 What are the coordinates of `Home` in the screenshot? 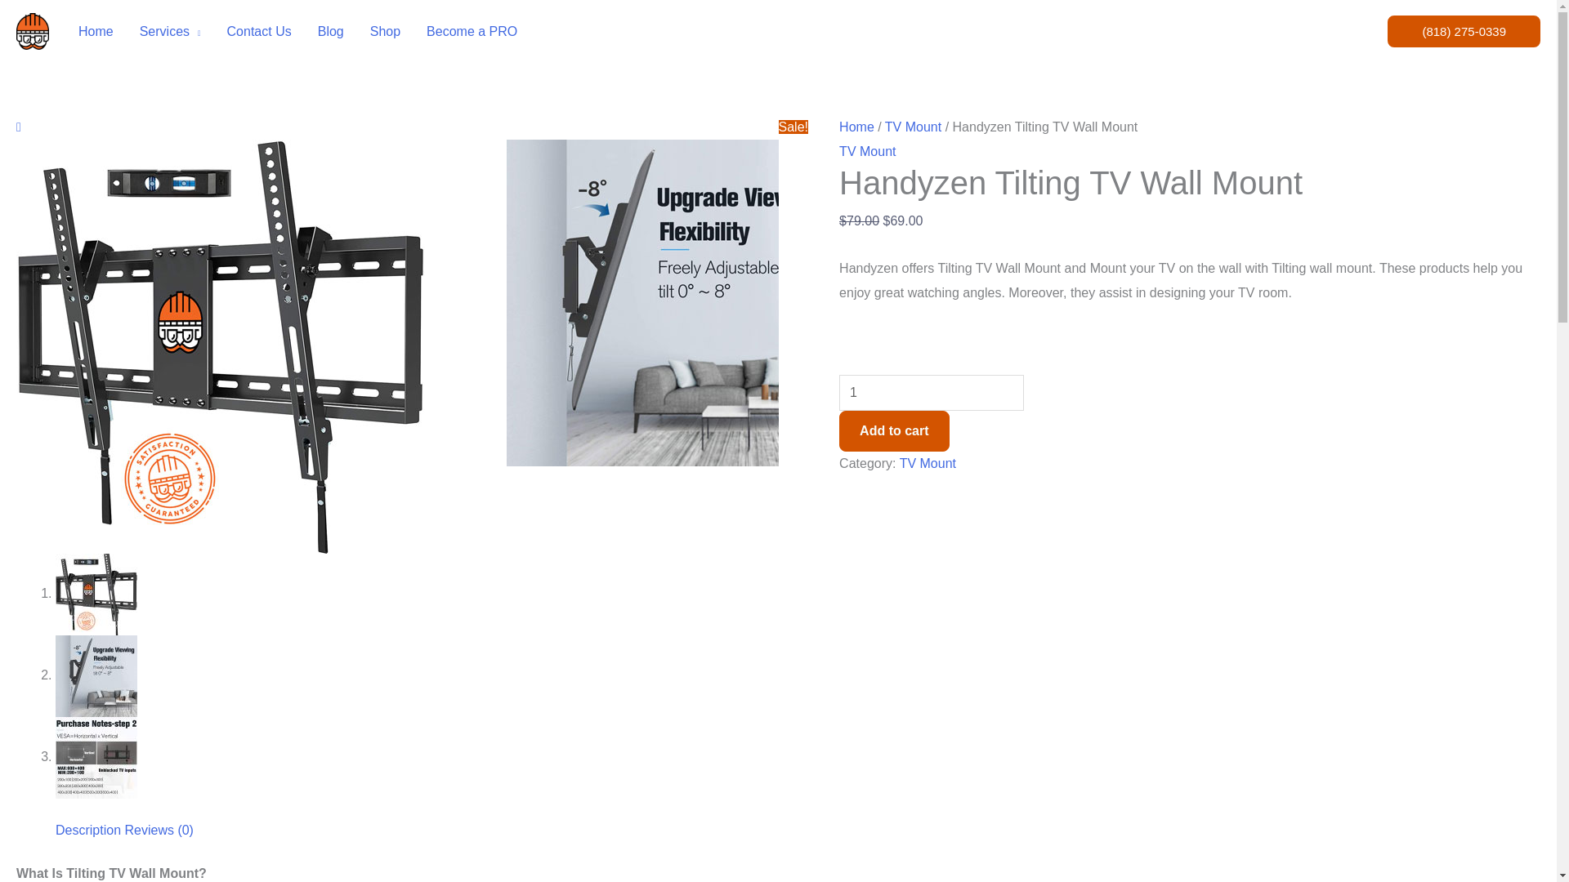 It's located at (96, 32).